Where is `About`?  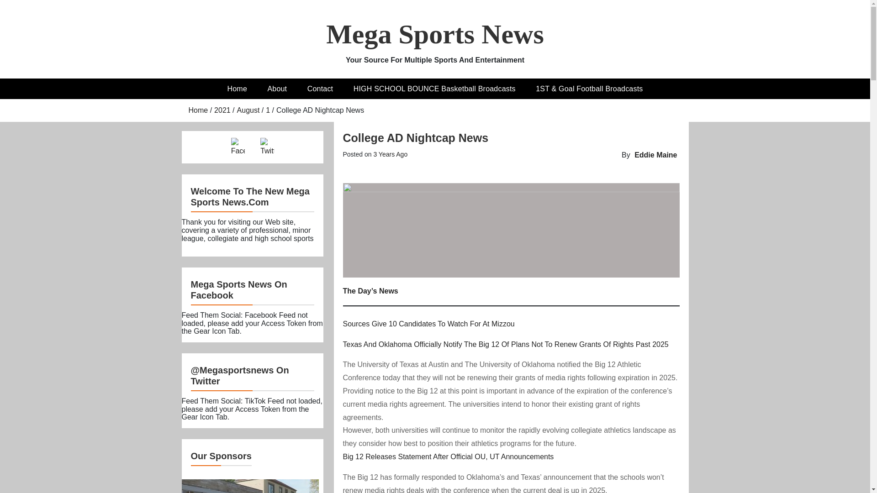
About is located at coordinates (277, 89).